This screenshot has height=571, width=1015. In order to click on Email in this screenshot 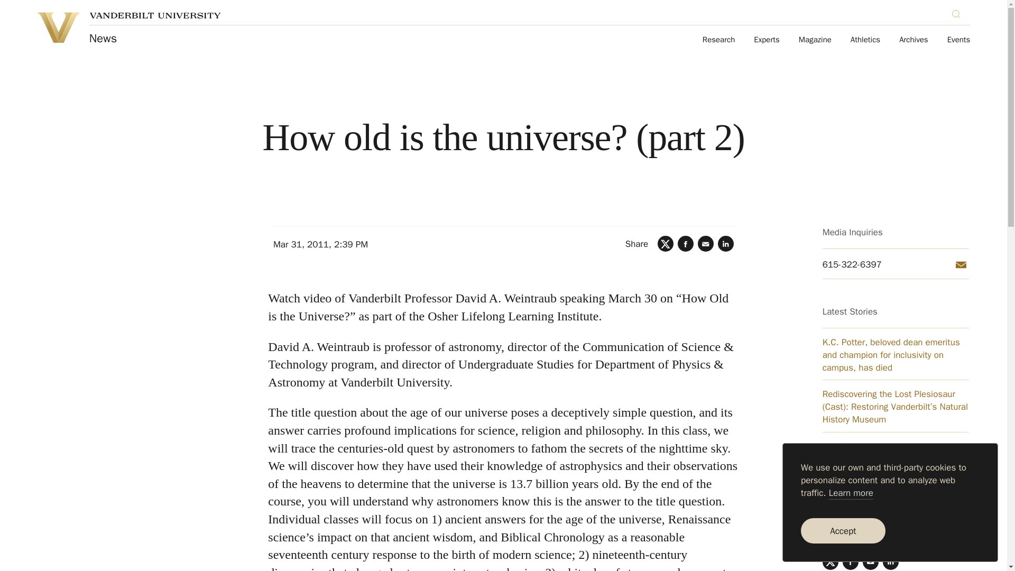, I will do `click(961, 265)`.